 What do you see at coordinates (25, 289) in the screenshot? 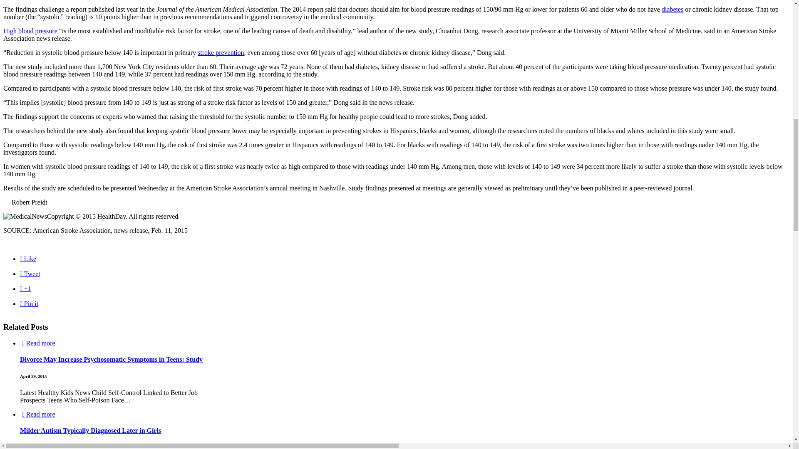
I see `Share on Google Plus` at bounding box center [25, 289].